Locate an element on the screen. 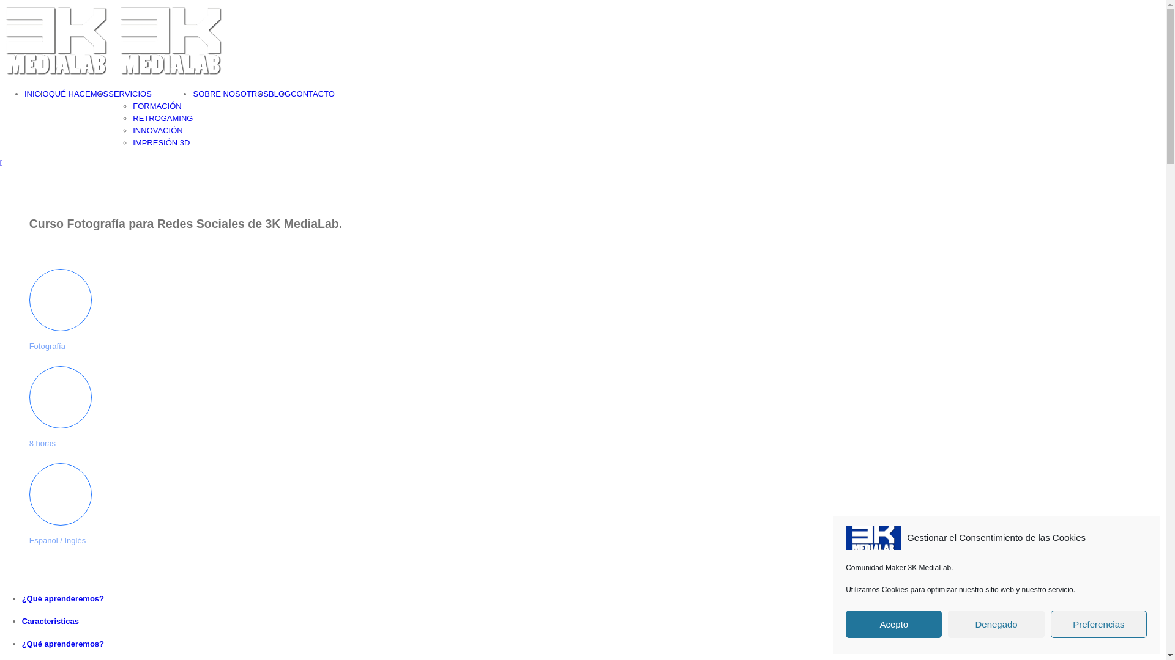 The image size is (1175, 660). CONTACTO is located at coordinates (313, 94).